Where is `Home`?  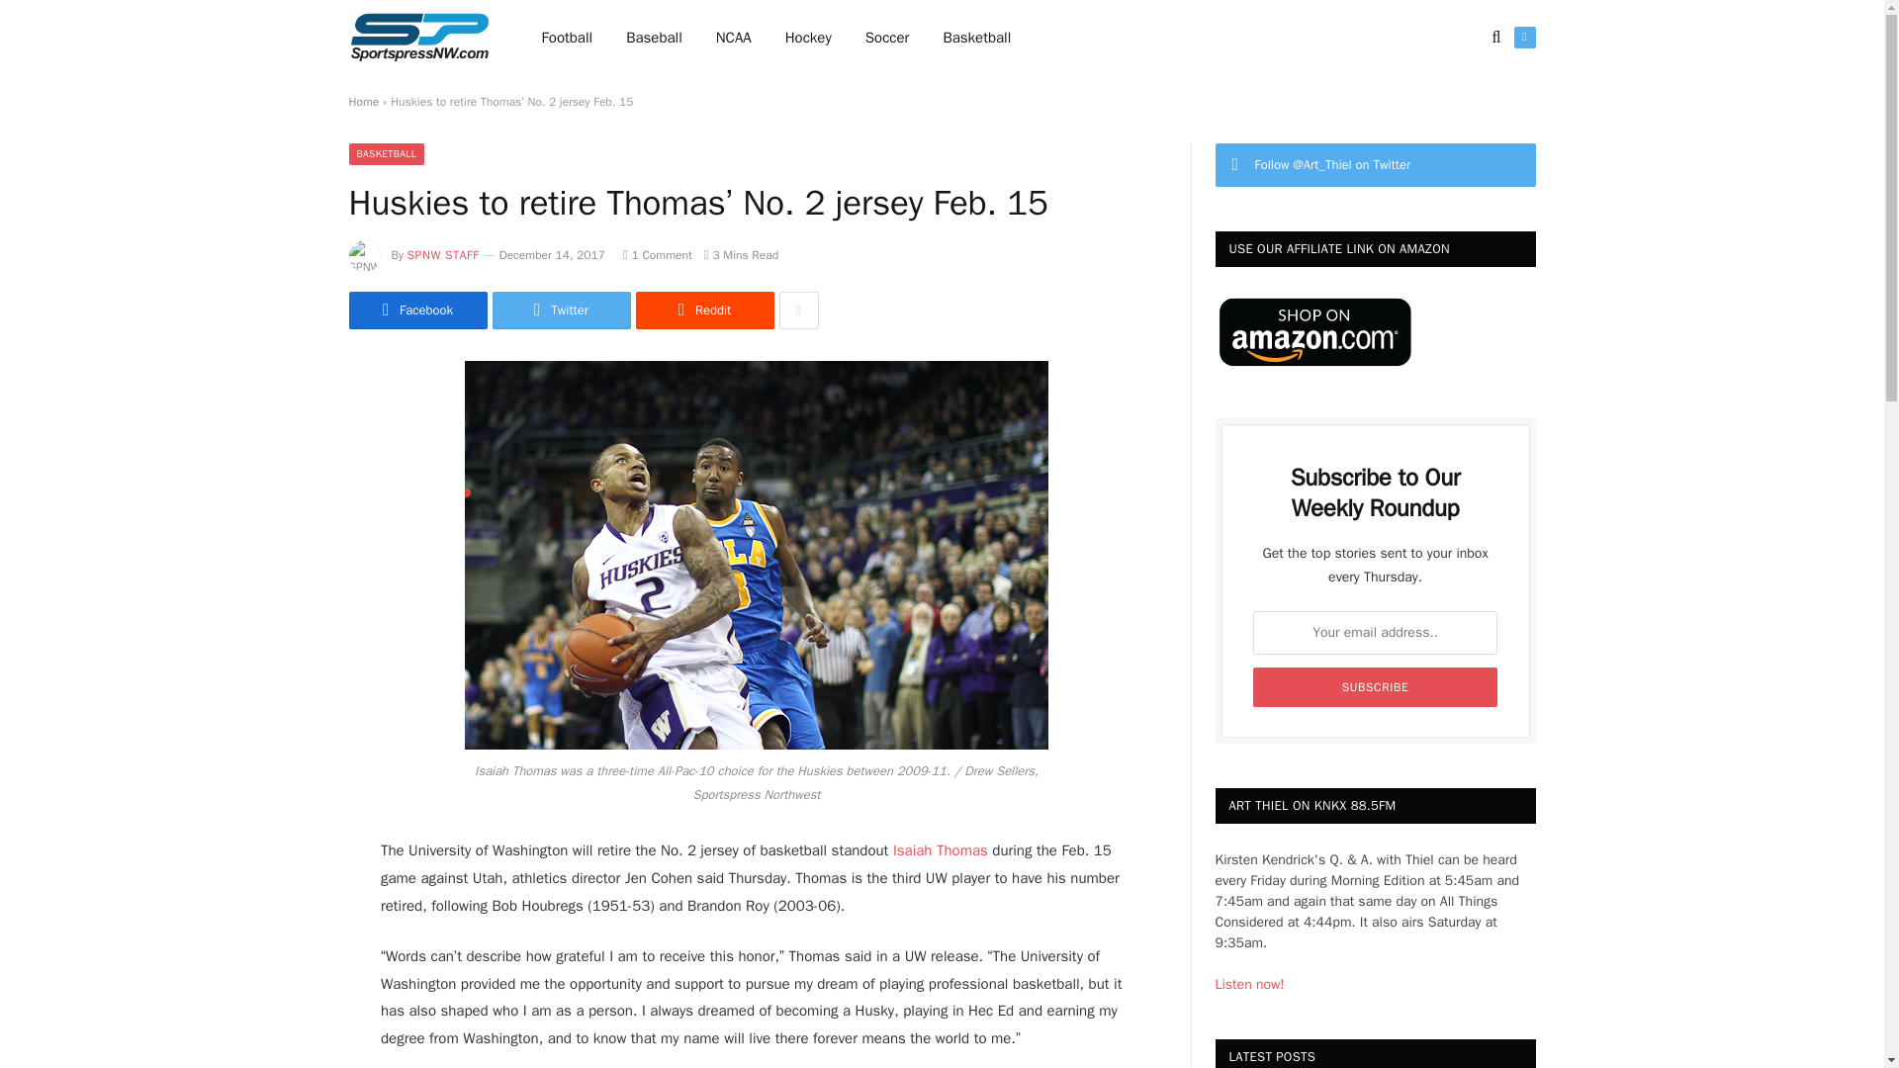 Home is located at coordinates (362, 102).